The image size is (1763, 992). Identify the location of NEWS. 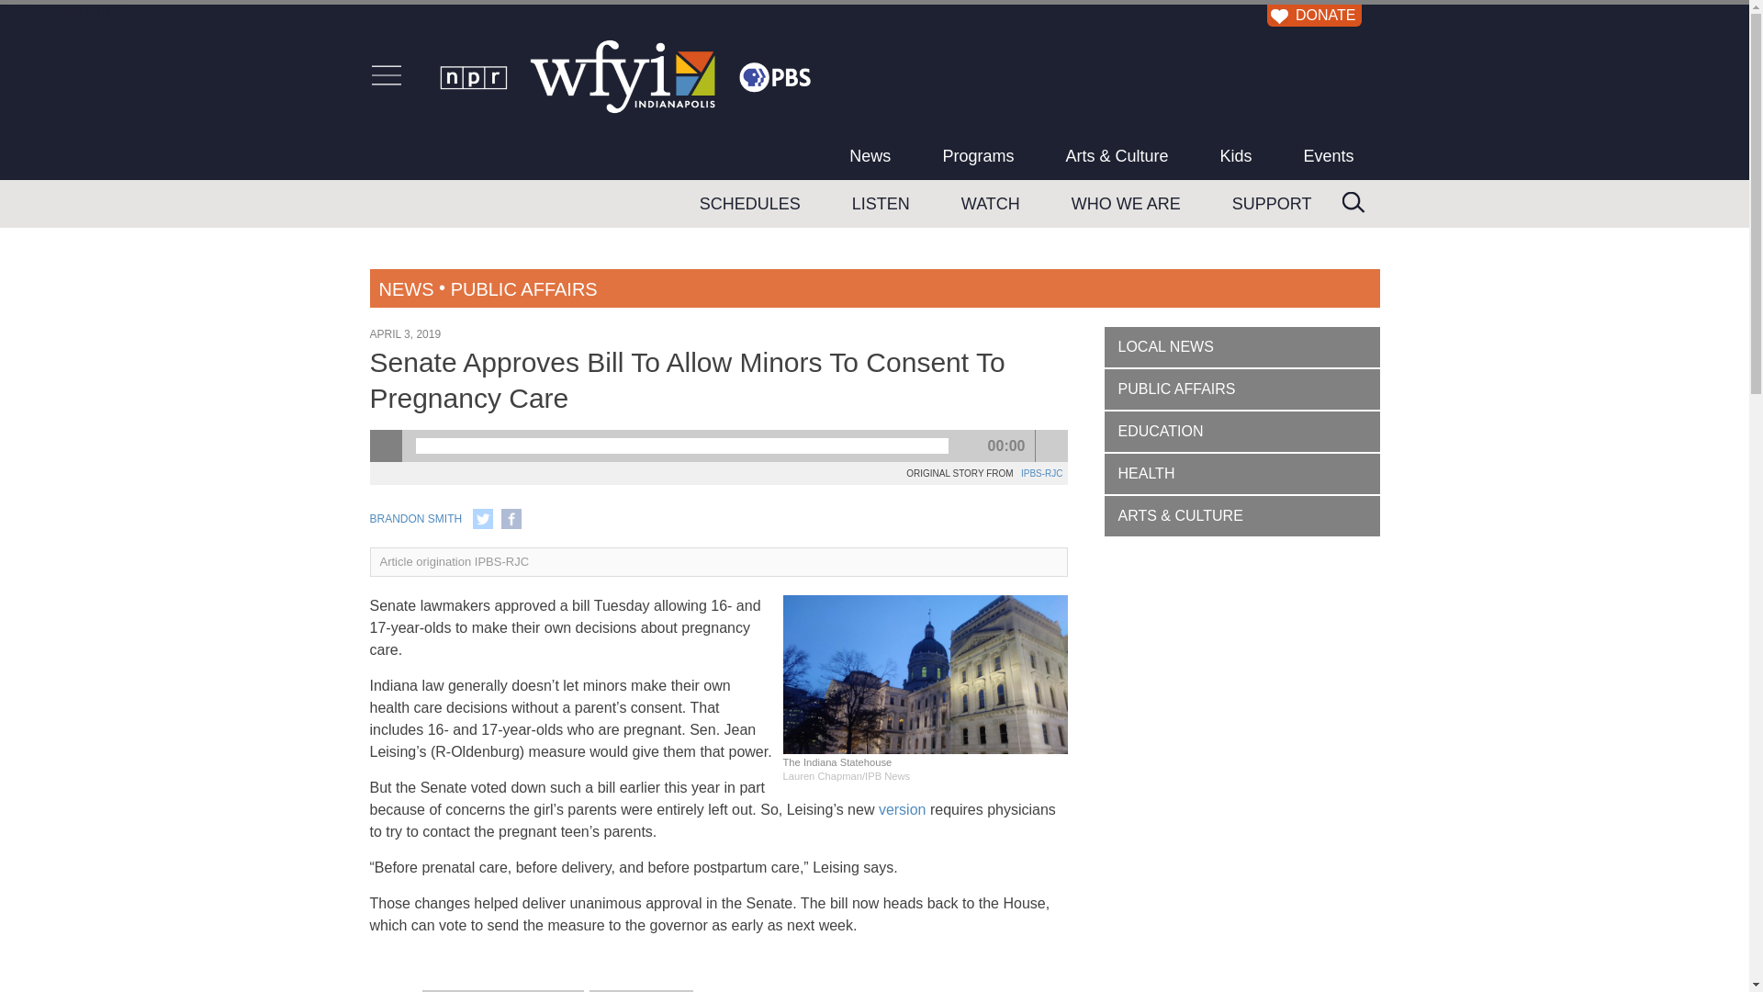
(406, 288).